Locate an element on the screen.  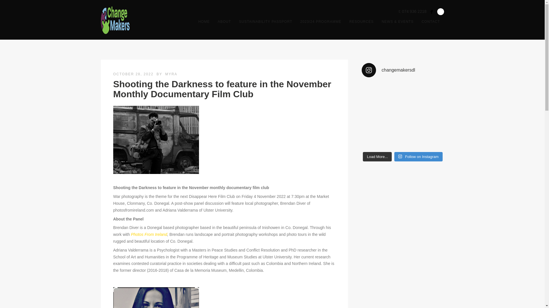
HOME is located at coordinates (204, 21).